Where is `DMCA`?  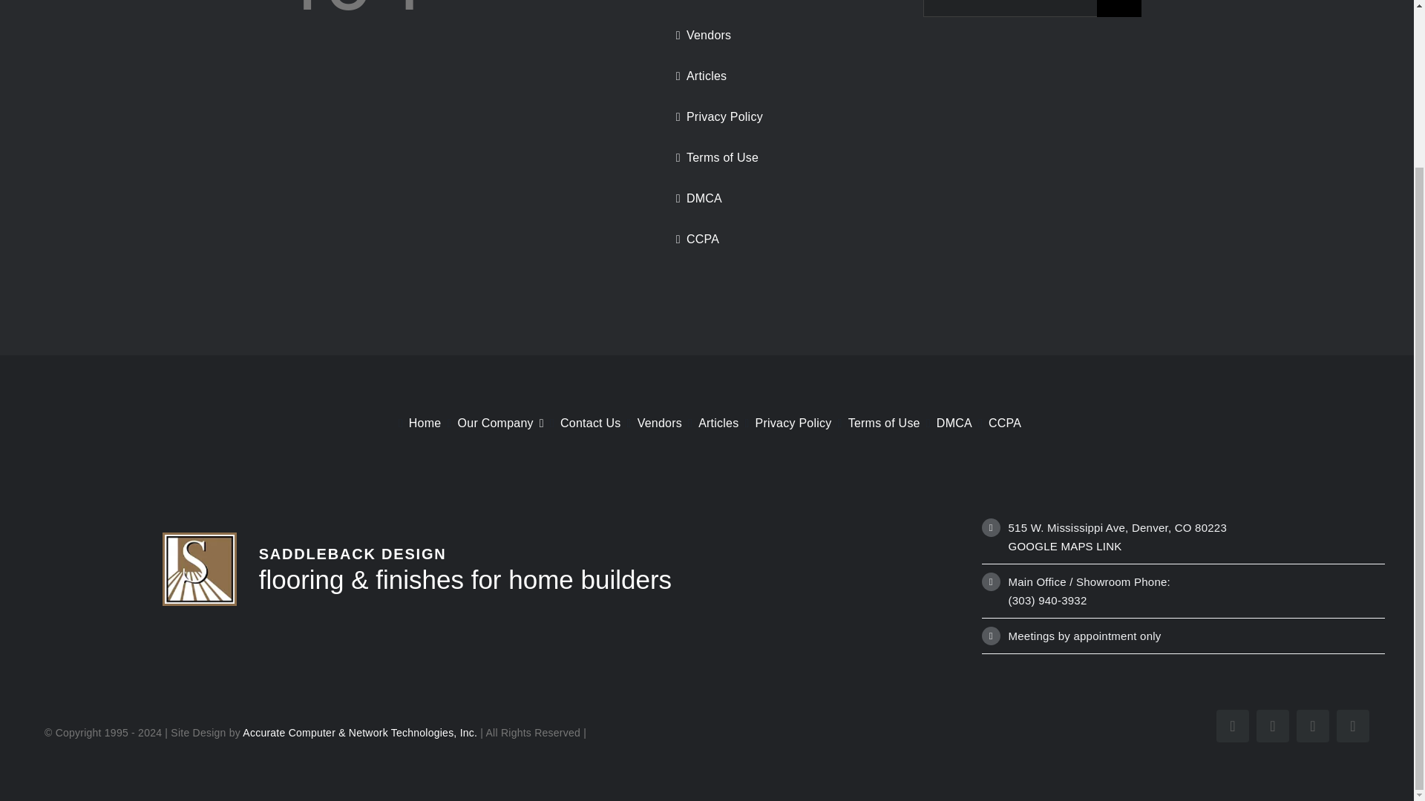
DMCA is located at coordinates (779, 199).